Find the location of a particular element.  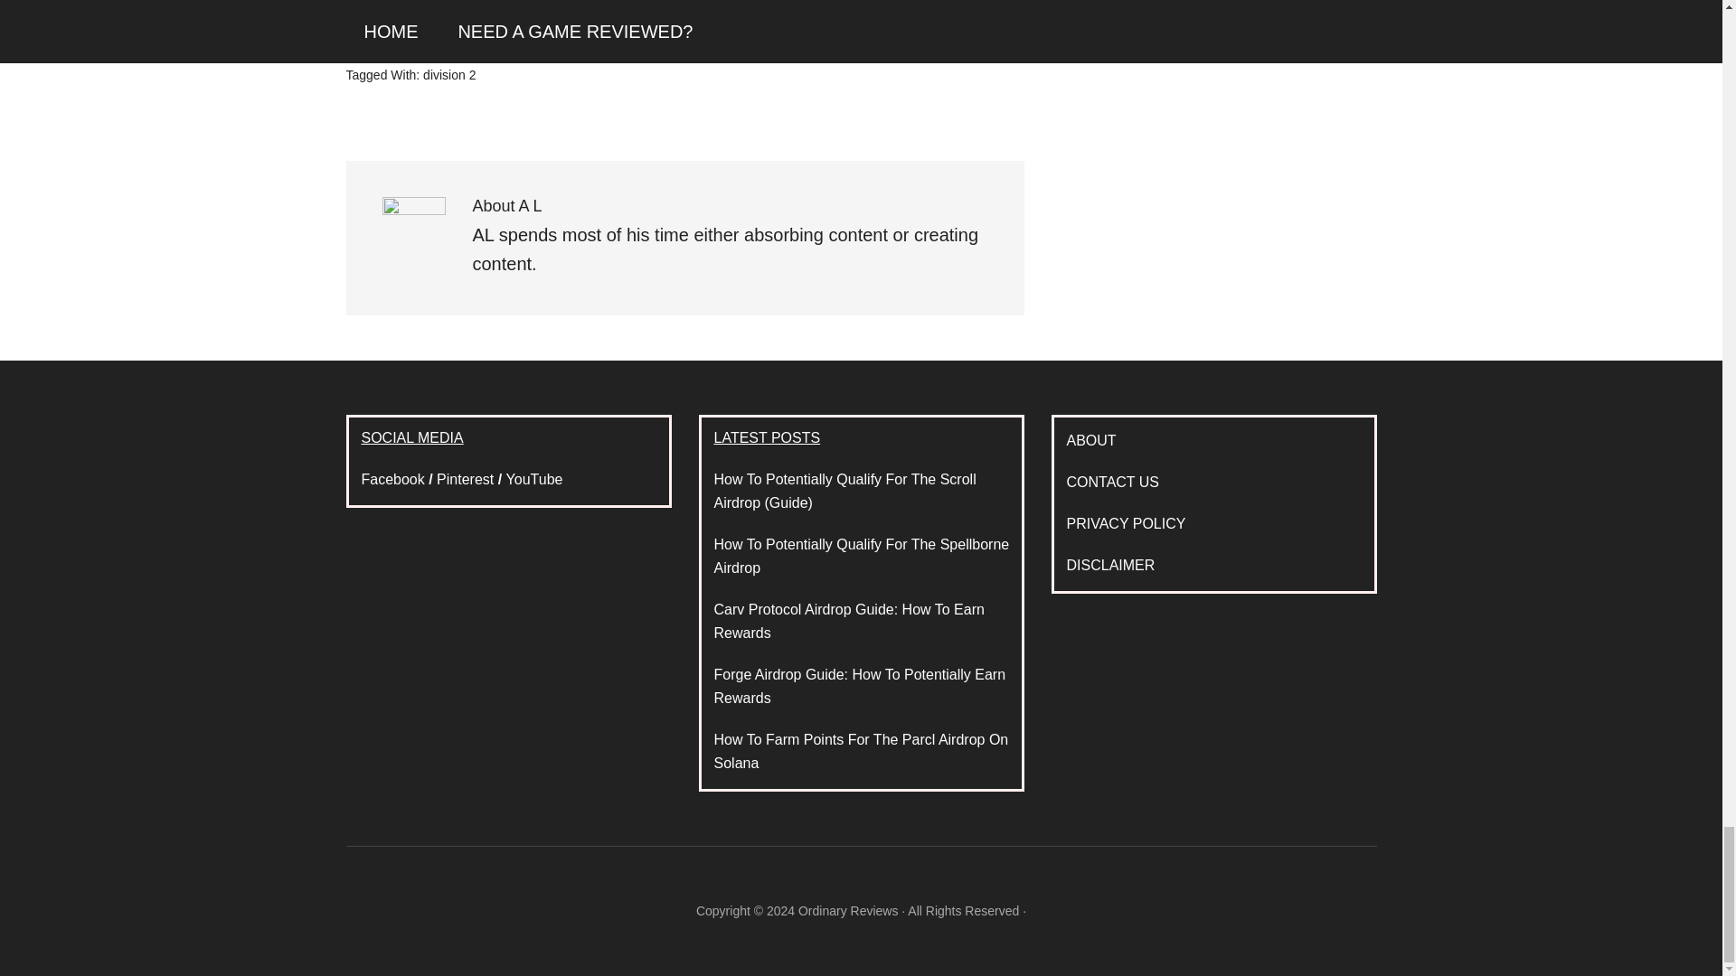

Gaming is located at coordinates (494, 48).